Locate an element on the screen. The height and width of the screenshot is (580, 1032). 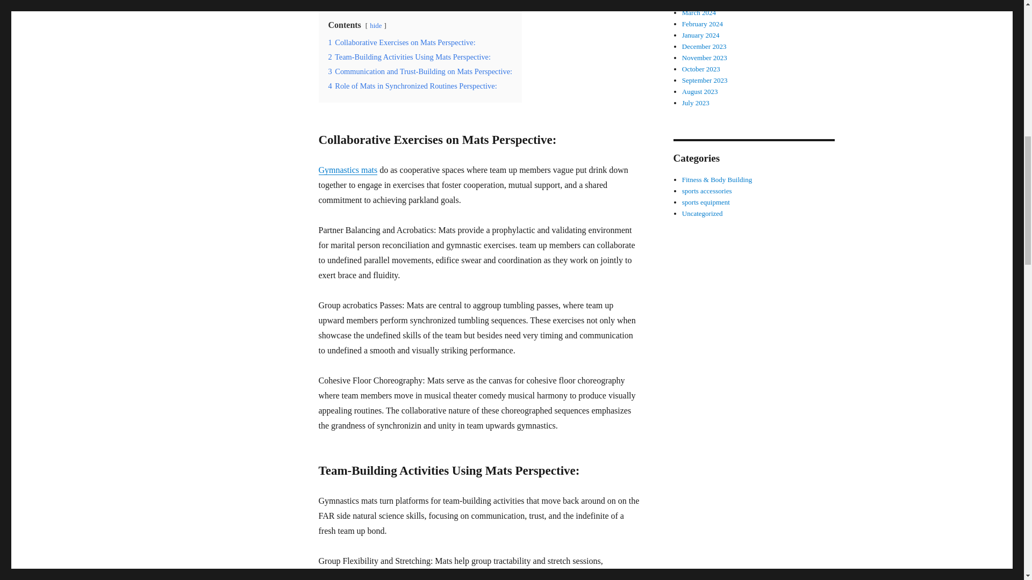
Gymnastics mats is located at coordinates (347, 170).